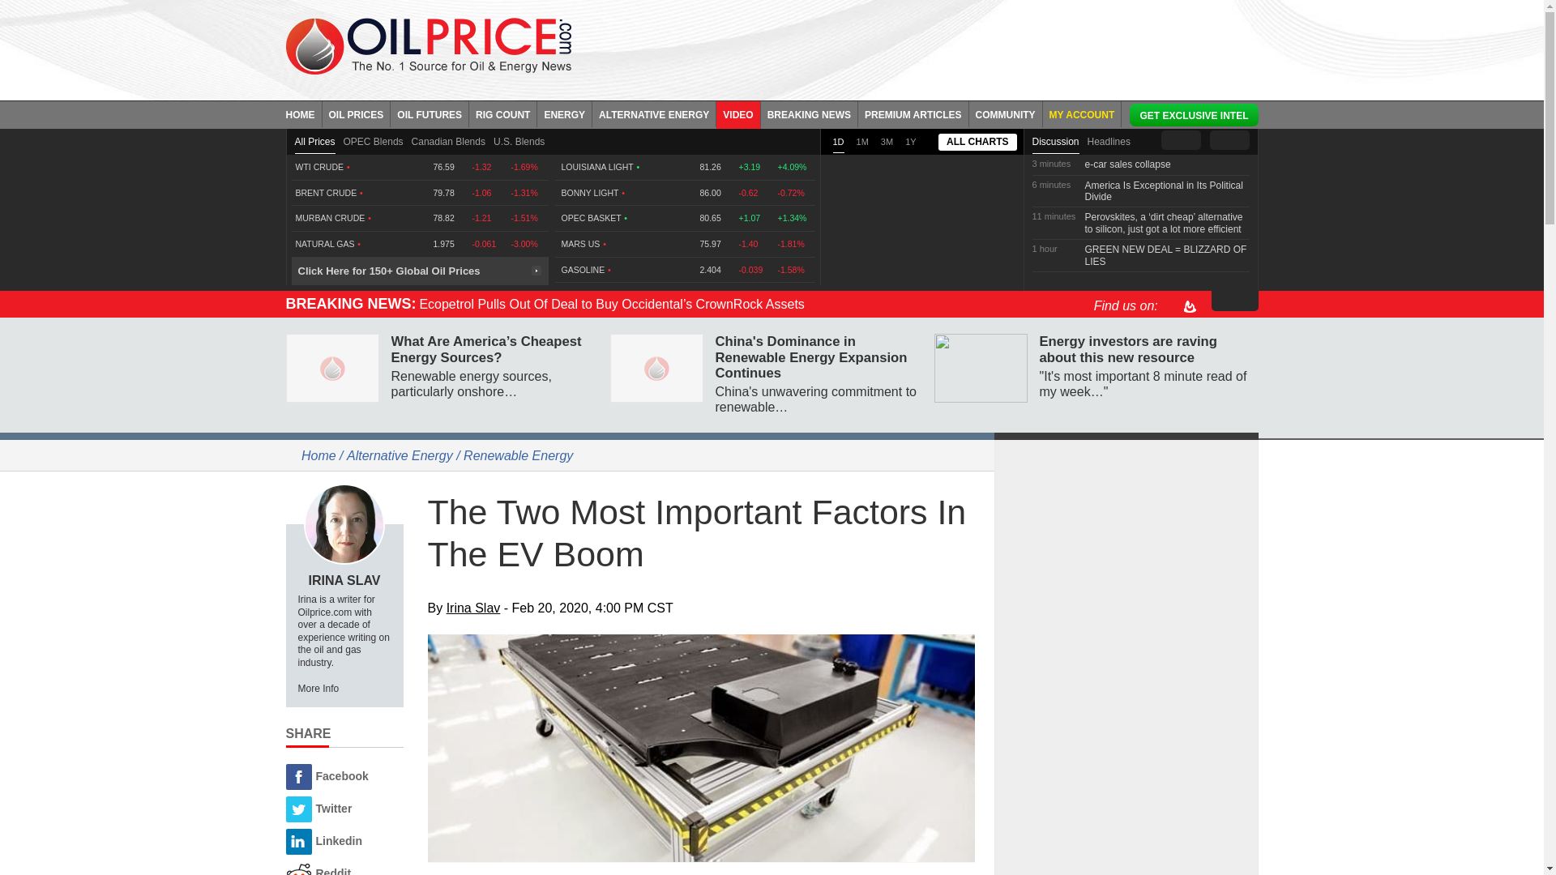 Image resolution: width=1556 pixels, height=875 pixels. I want to click on ALTERNATIVE ENERGY, so click(654, 113).